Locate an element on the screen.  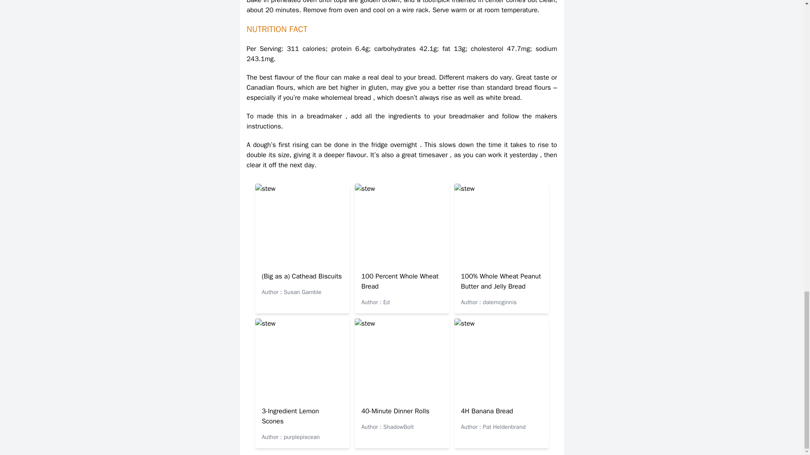
4H Banana Bread is located at coordinates (487, 411).